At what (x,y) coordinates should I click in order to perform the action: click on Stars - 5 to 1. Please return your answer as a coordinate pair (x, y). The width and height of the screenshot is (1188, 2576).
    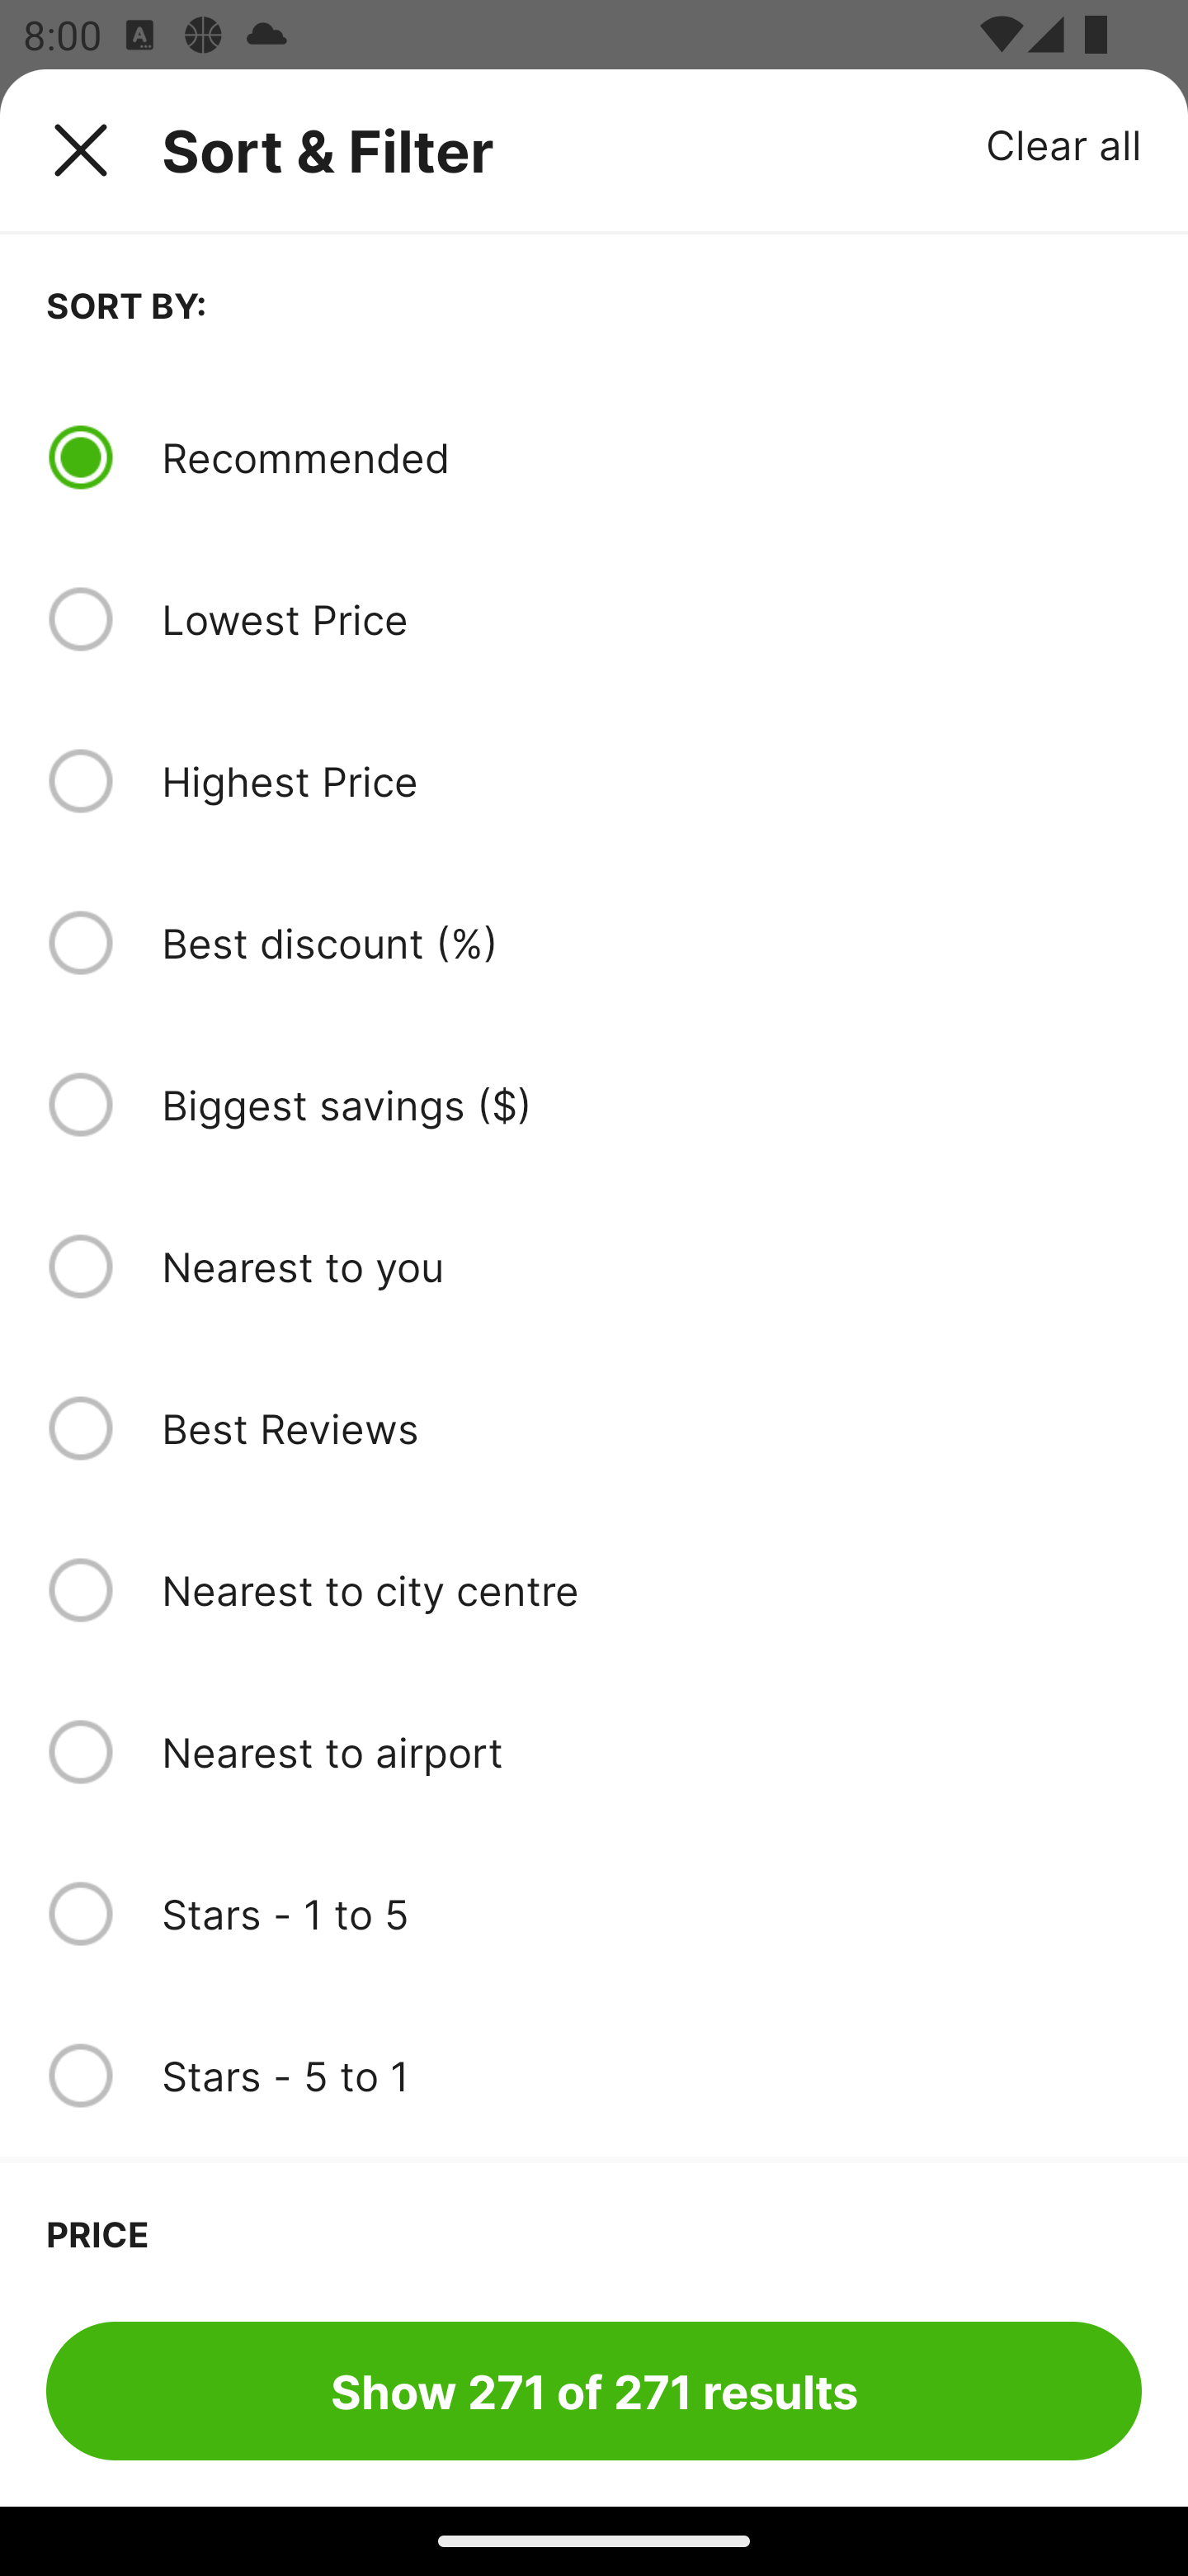
    Looking at the image, I should click on (651, 2076).